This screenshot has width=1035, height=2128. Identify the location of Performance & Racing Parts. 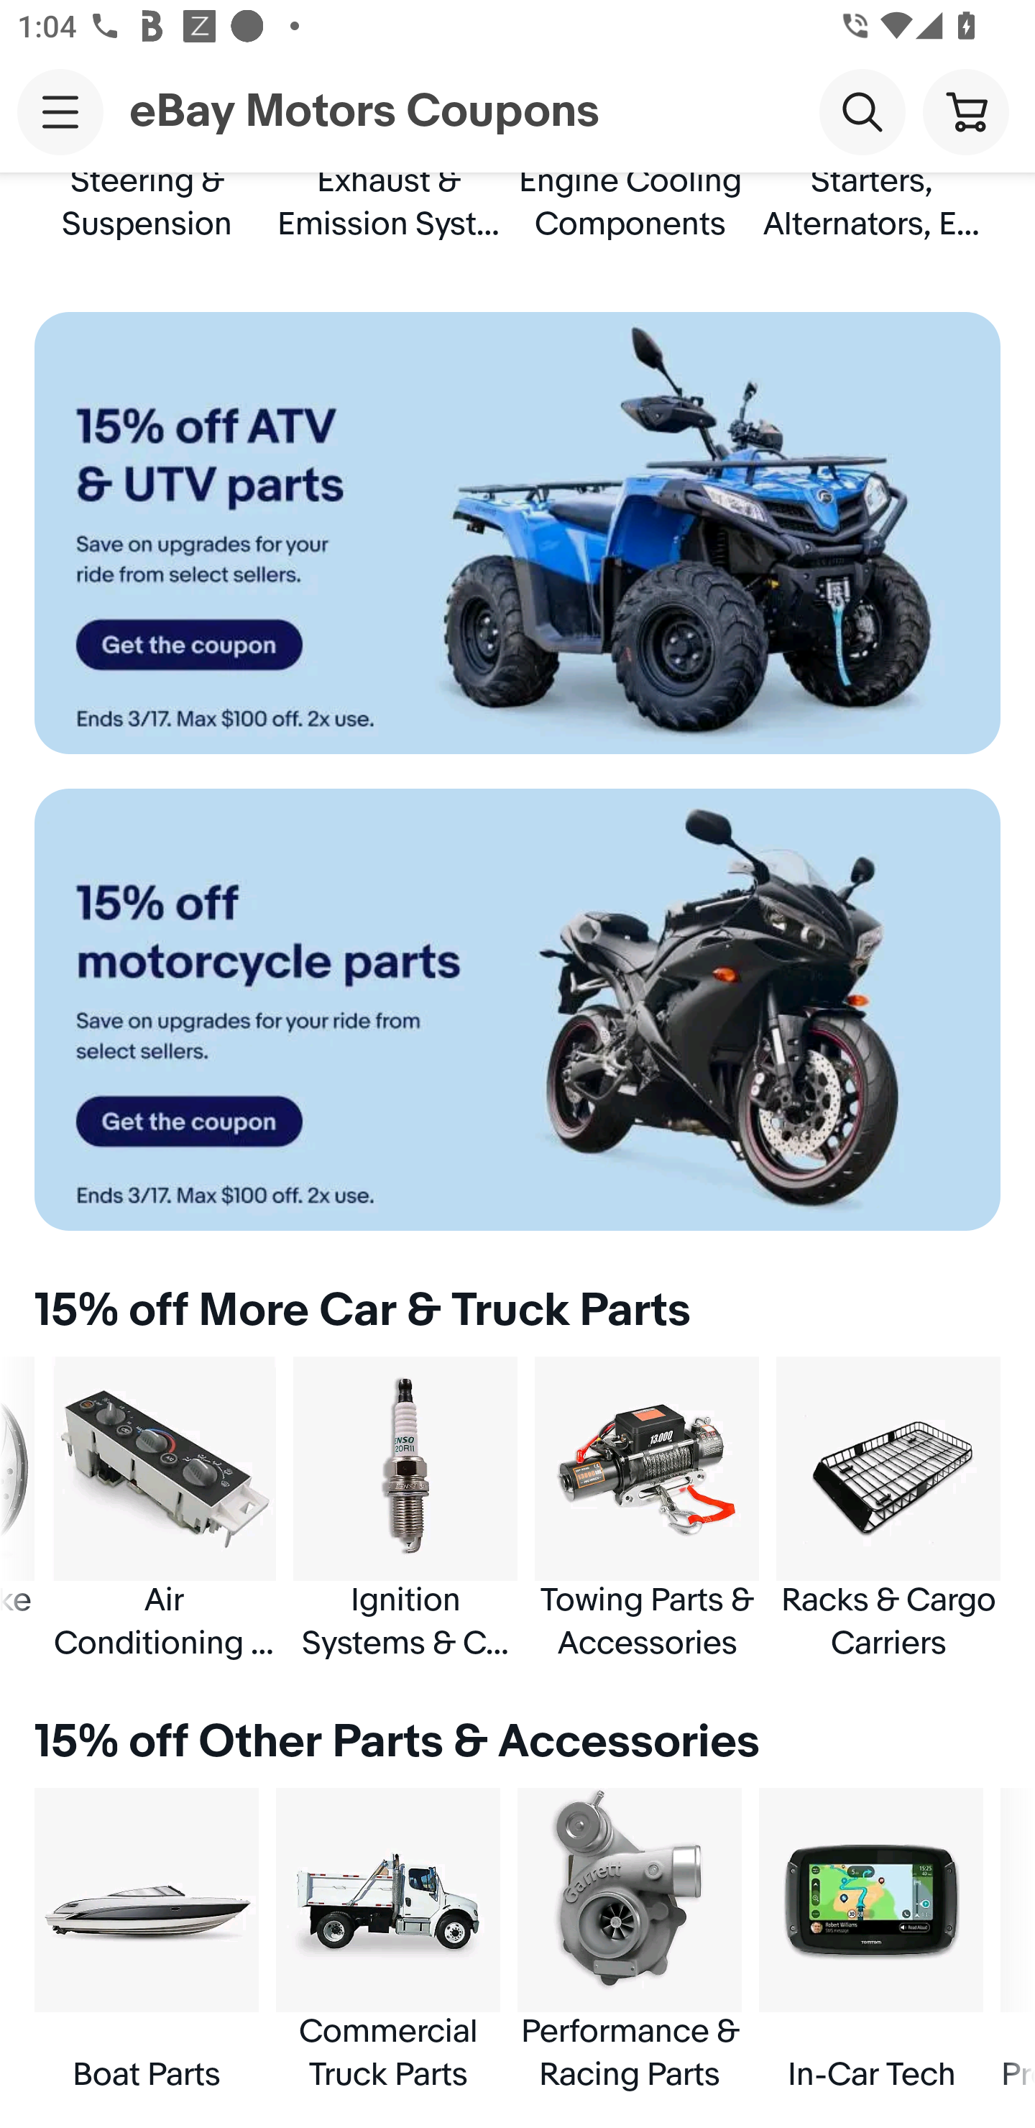
(630, 1940).